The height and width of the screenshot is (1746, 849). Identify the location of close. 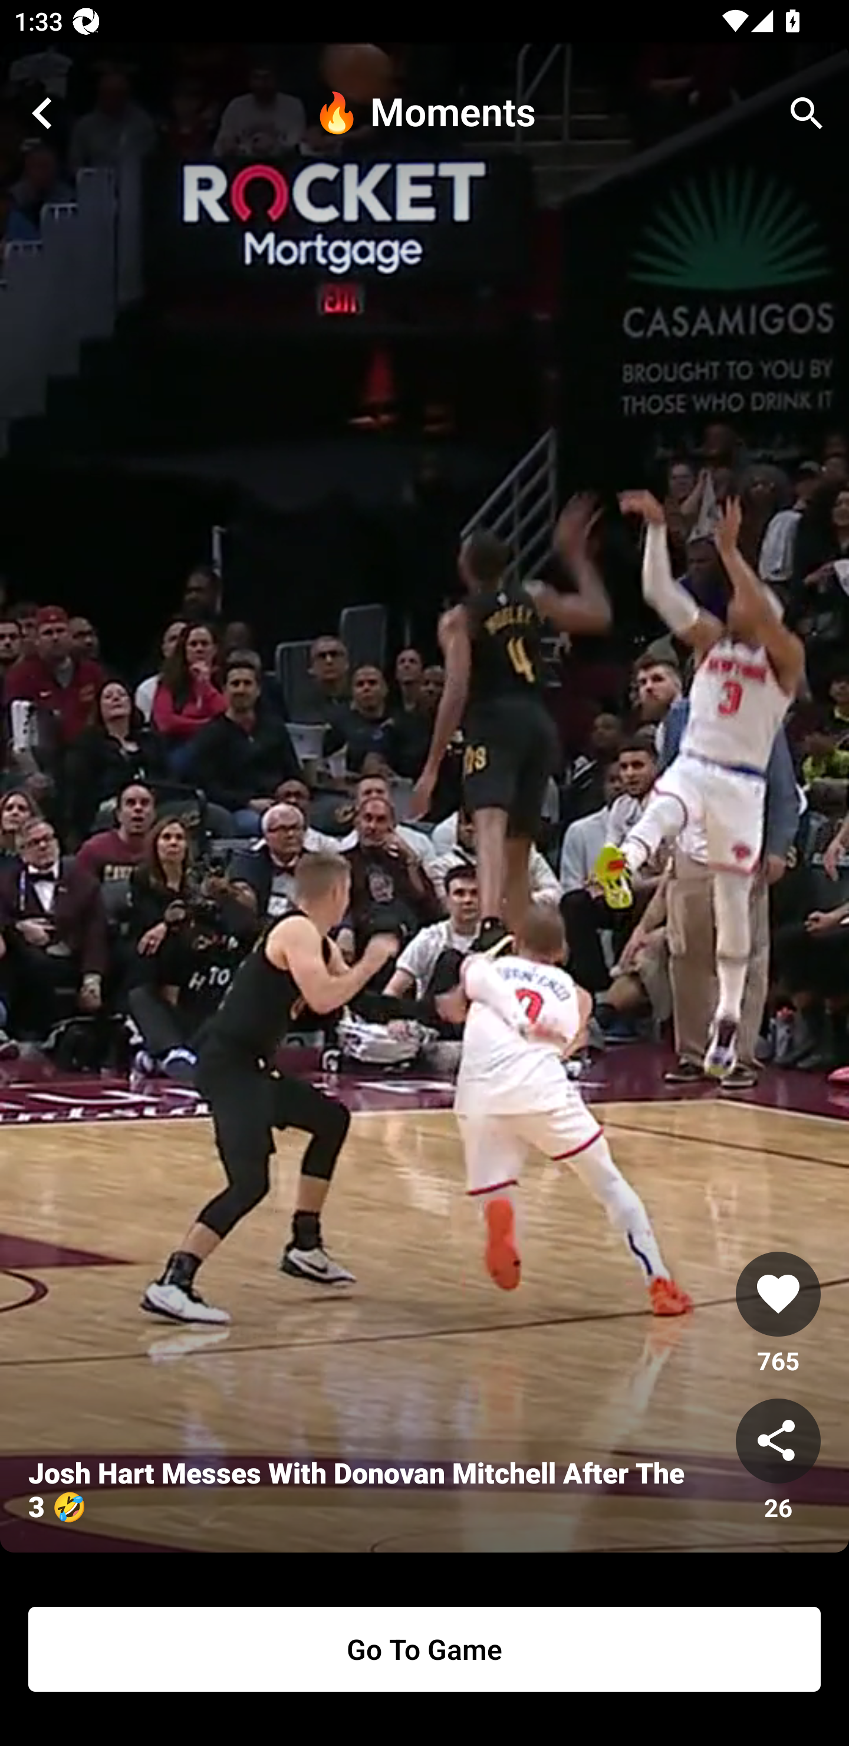
(42, 113).